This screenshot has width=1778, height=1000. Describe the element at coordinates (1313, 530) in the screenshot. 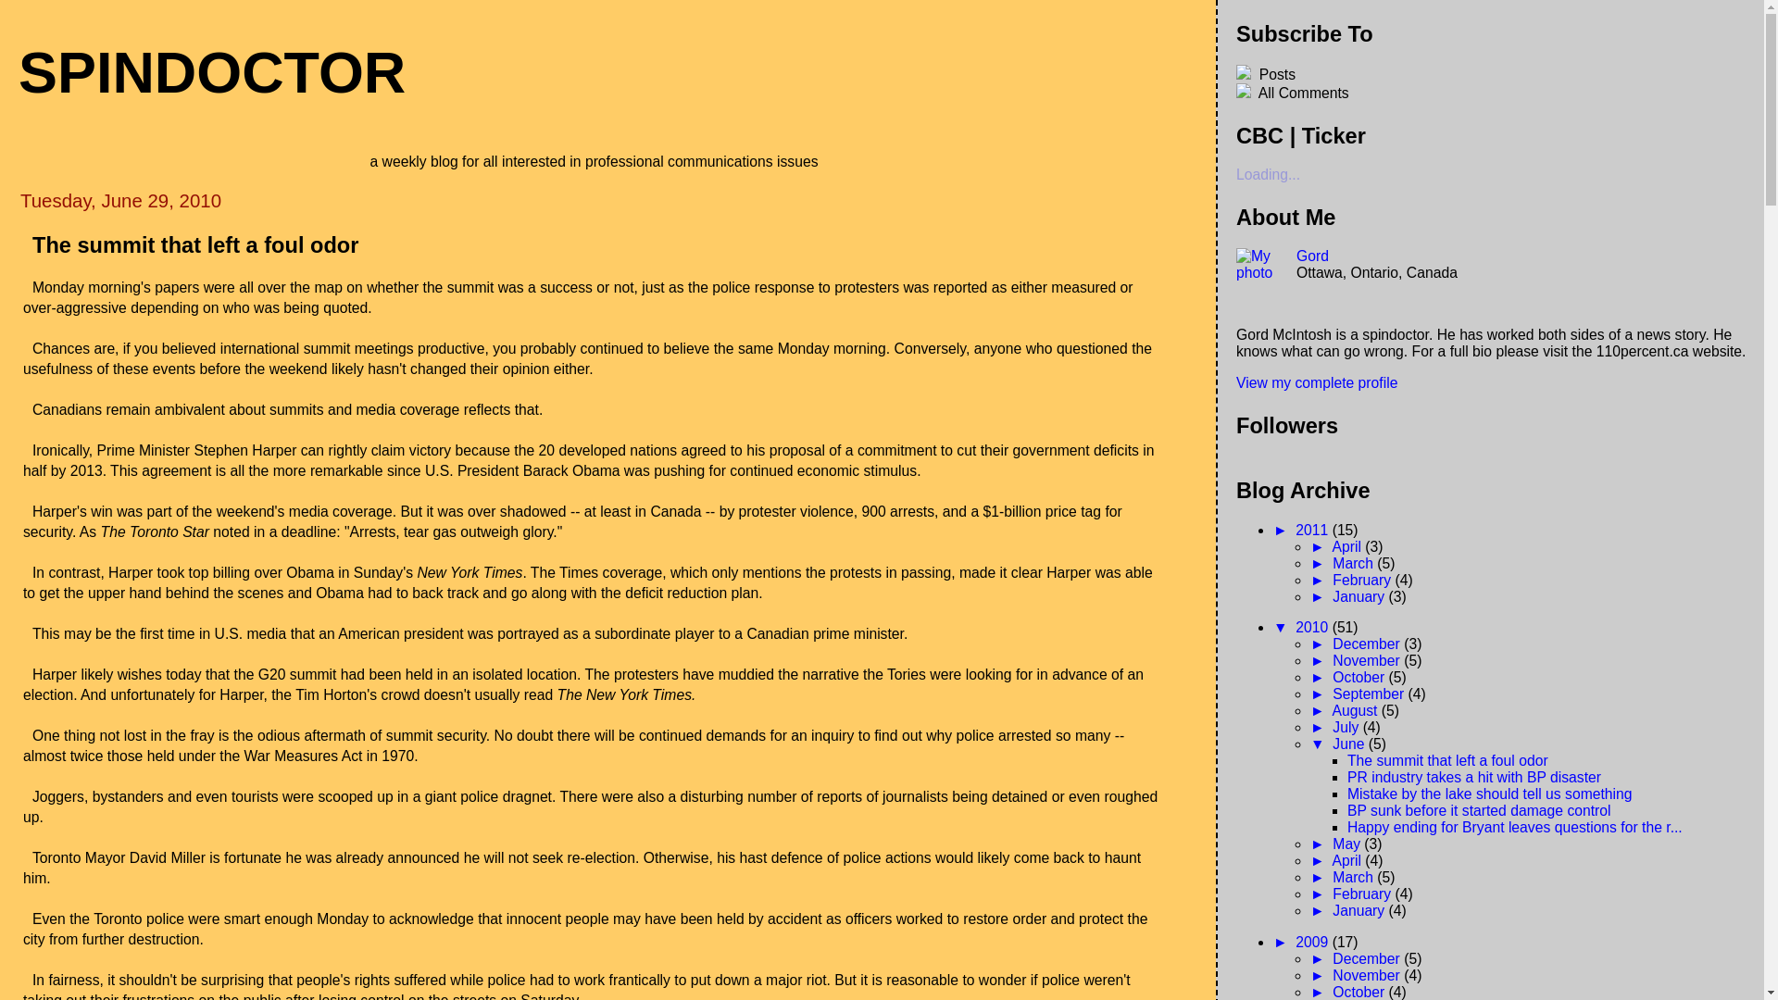

I see `2011` at that location.